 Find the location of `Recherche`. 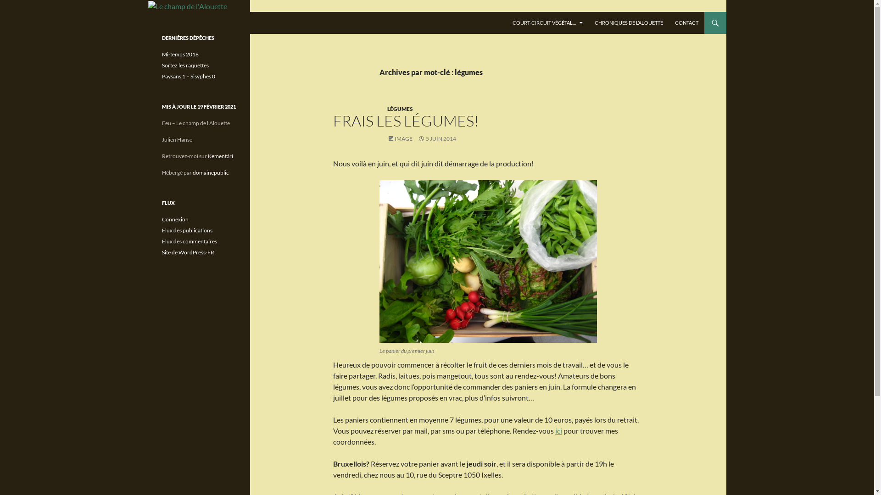

Recherche is located at coordinates (151, 12).